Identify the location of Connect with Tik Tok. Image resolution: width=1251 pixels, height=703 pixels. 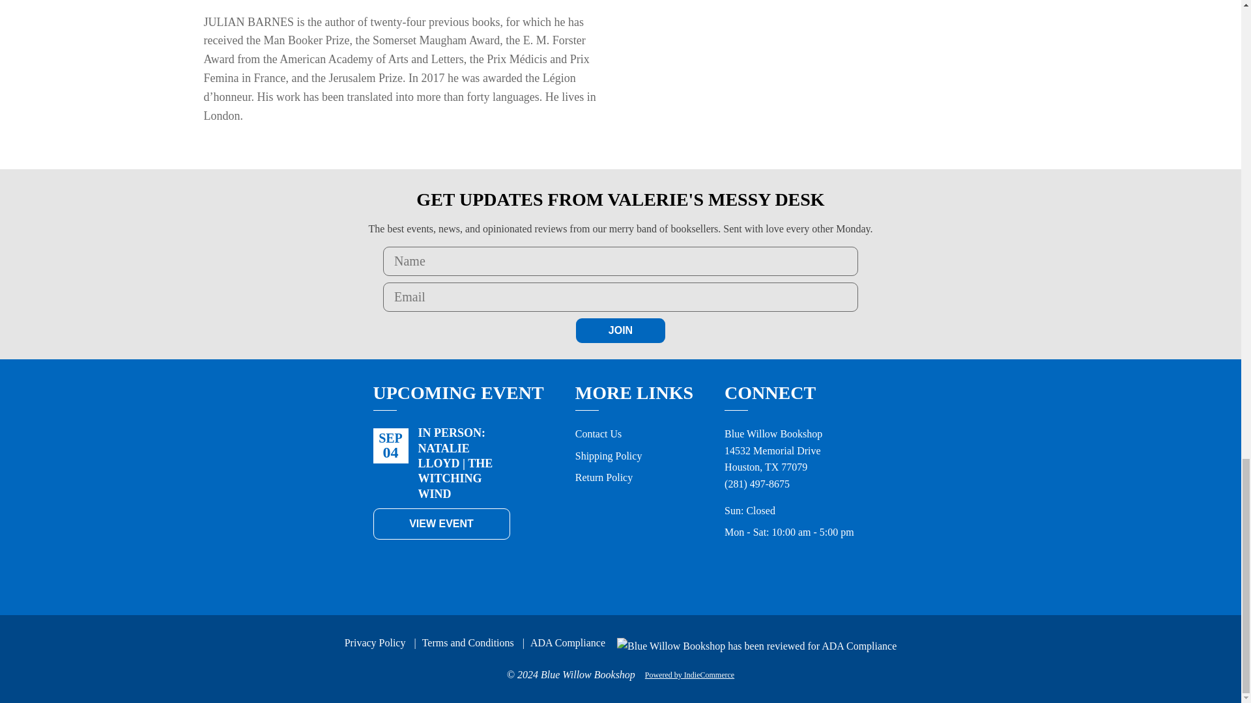
(818, 569).